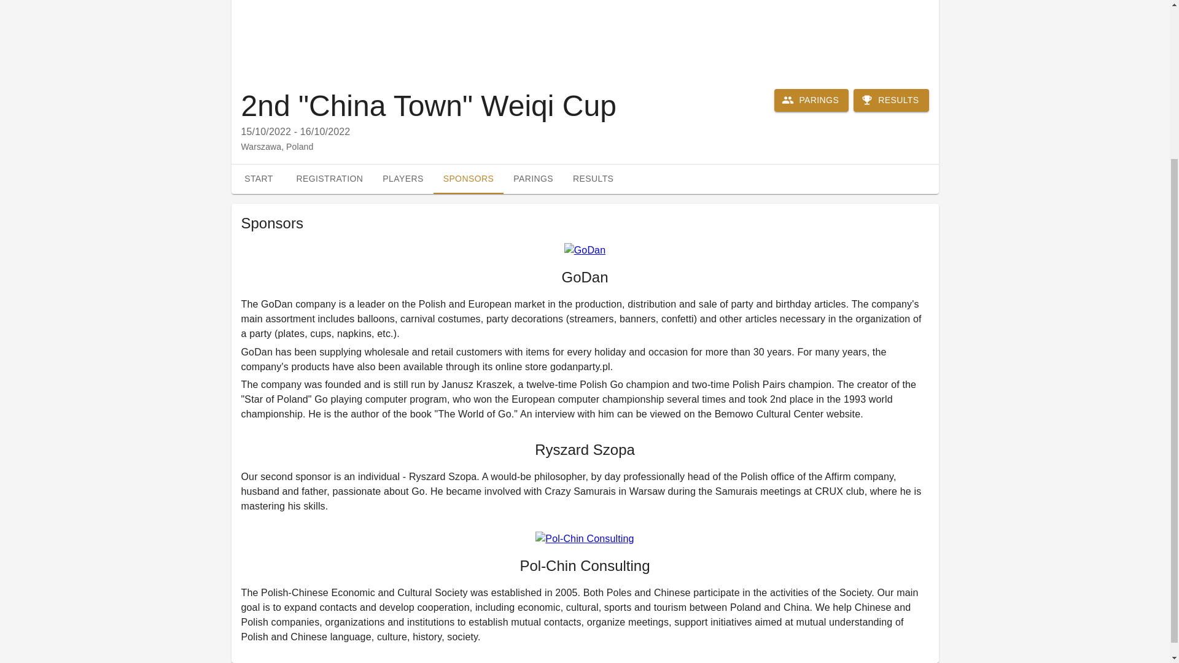  What do you see at coordinates (593, 179) in the screenshot?
I see `START` at bounding box center [593, 179].